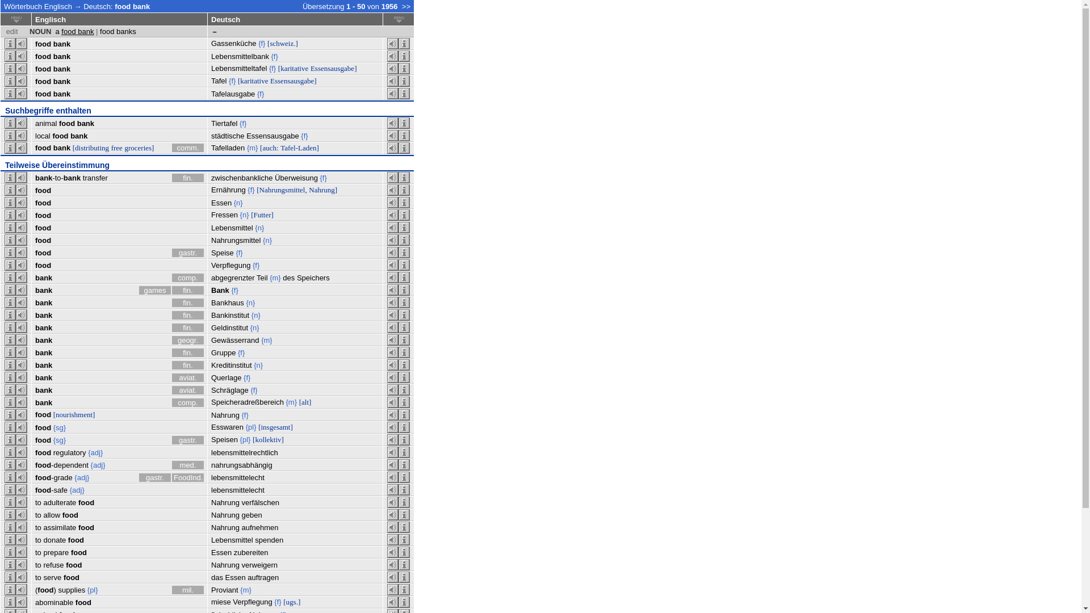 The width and height of the screenshot is (1090, 613). What do you see at coordinates (188, 391) in the screenshot?
I see `aviat.` at bounding box center [188, 391].